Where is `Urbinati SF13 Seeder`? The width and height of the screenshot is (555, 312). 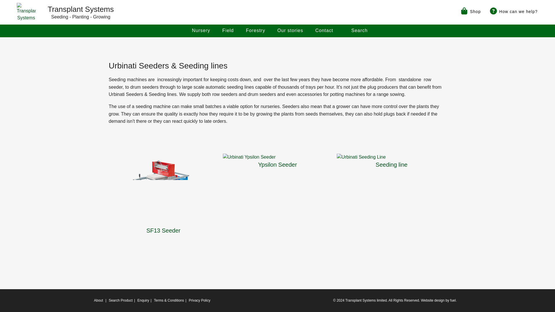
Urbinati SF13 Seeder is located at coordinates (163, 190).